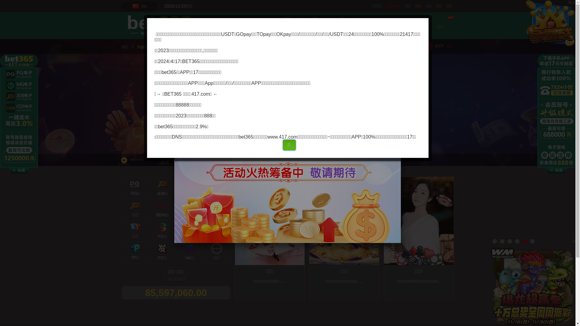  Describe the element at coordinates (517, 241) in the screenshot. I see `4` at that location.